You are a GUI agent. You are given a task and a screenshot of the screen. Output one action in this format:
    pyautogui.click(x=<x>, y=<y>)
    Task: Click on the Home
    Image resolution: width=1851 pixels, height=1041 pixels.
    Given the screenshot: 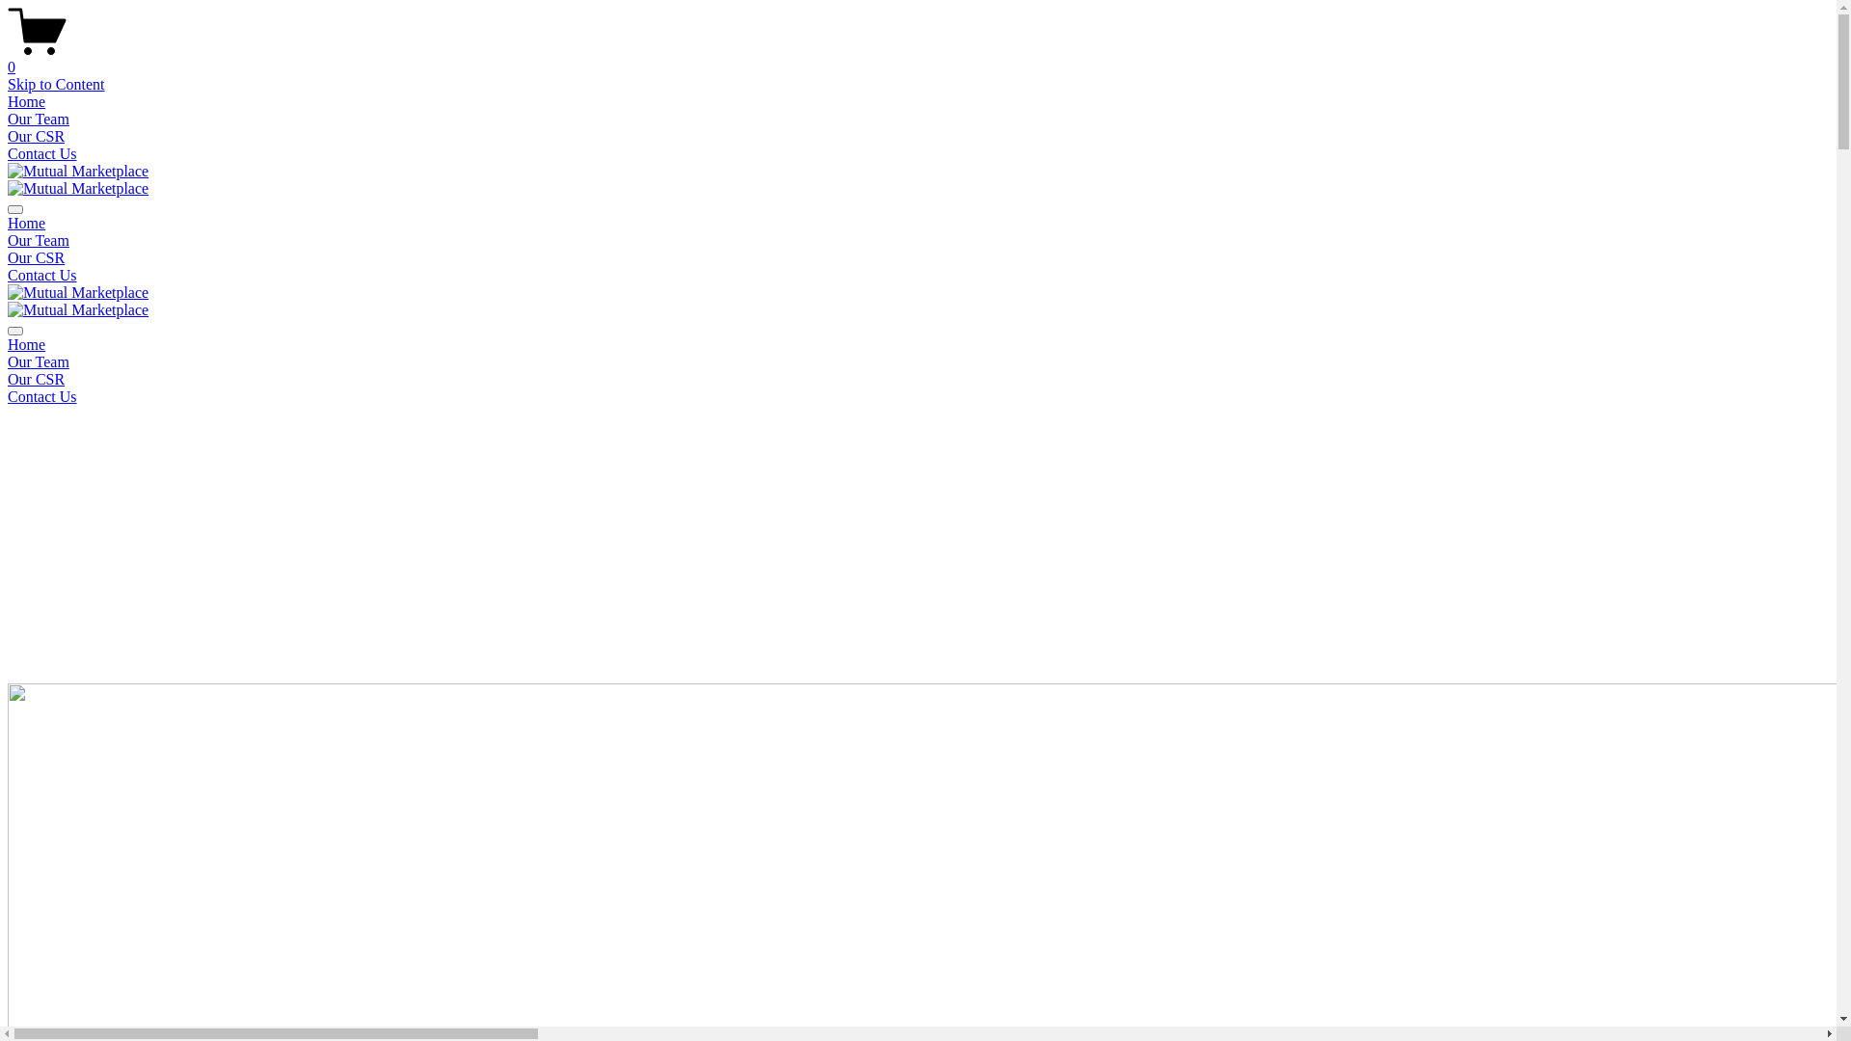 What is the action you would take?
    pyautogui.click(x=918, y=345)
    